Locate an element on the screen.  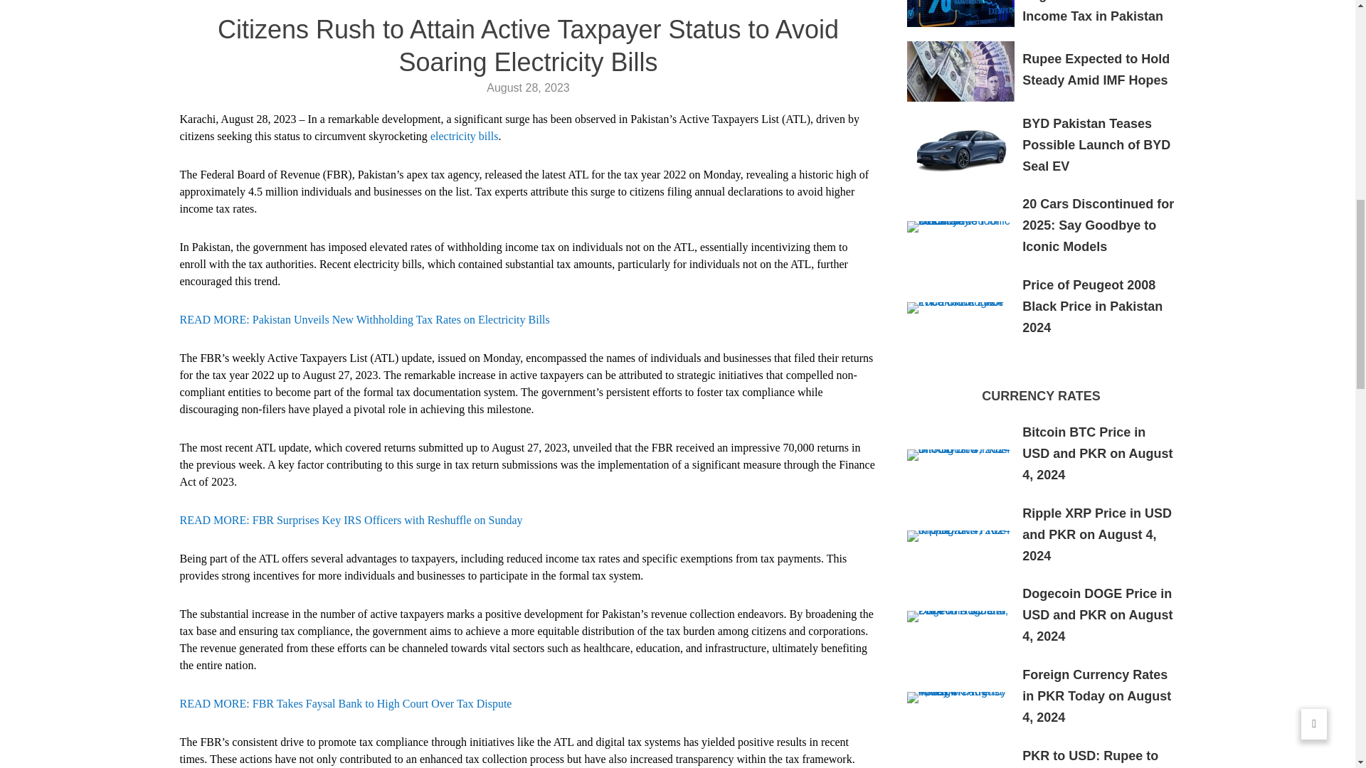
August 28, 2023 is located at coordinates (528, 87).